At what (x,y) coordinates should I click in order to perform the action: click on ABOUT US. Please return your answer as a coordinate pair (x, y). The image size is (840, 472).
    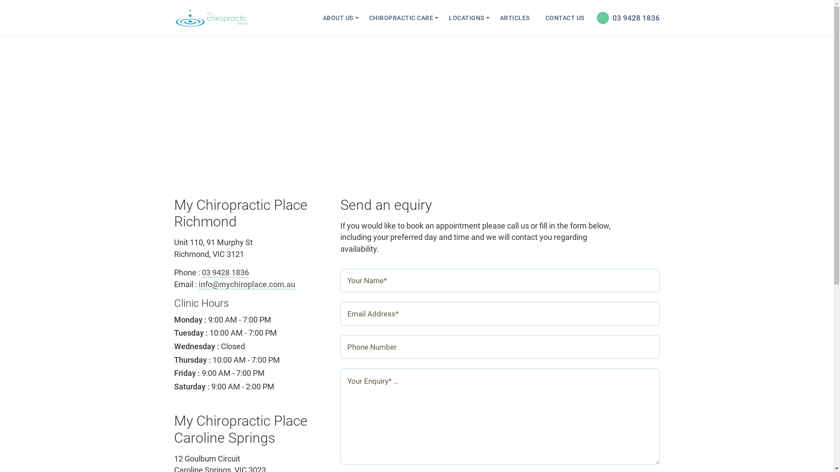
    Looking at the image, I should click on (338, 18).